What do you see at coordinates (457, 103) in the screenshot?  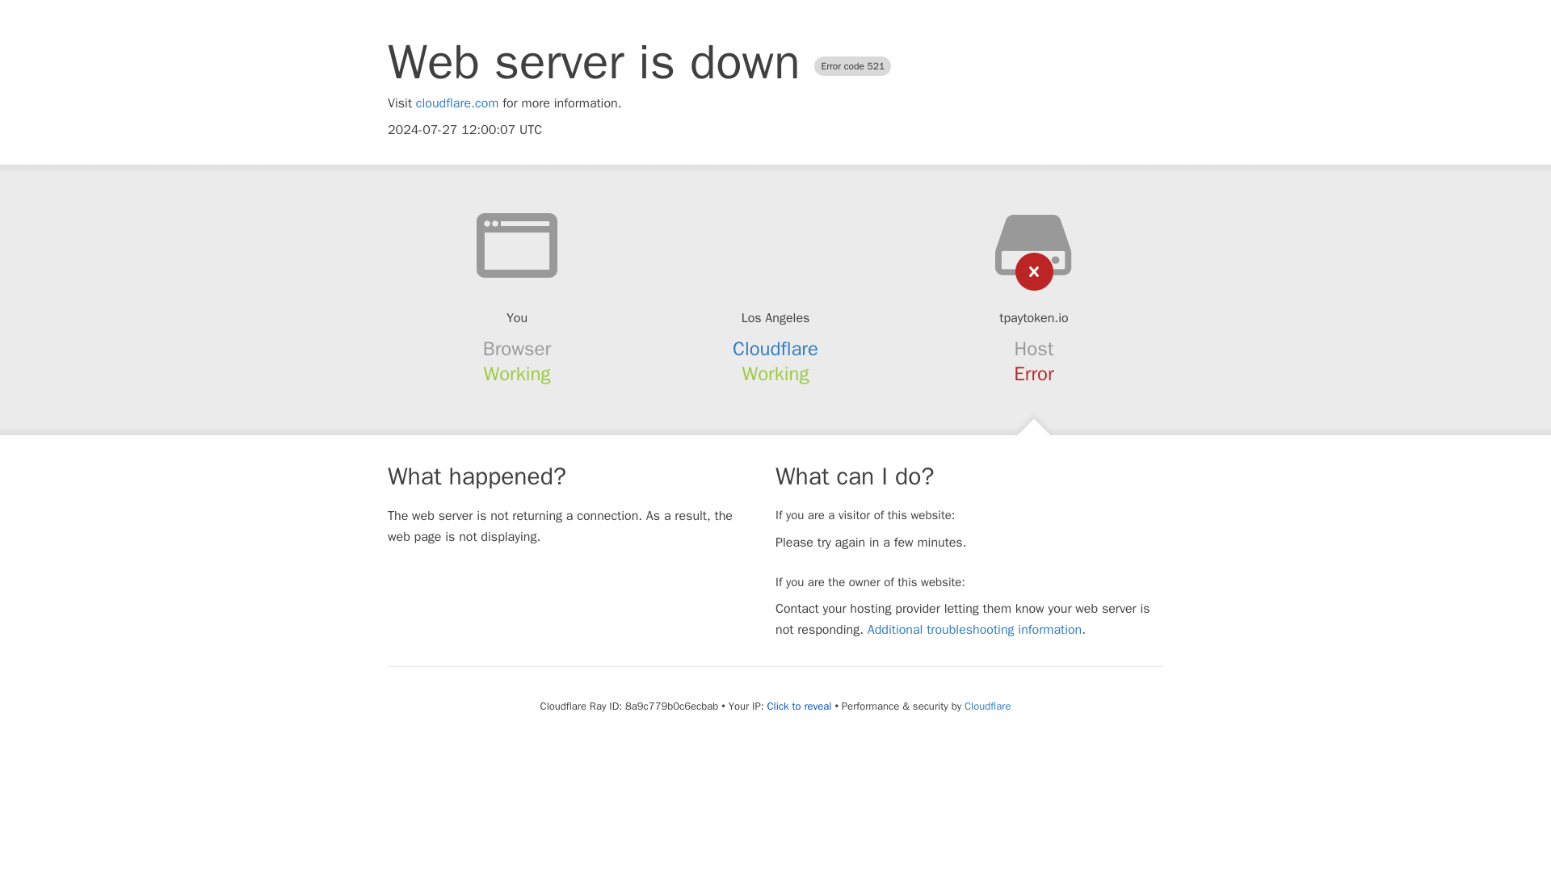 I see `cloudflare.com` at bounding box center [457, 103].